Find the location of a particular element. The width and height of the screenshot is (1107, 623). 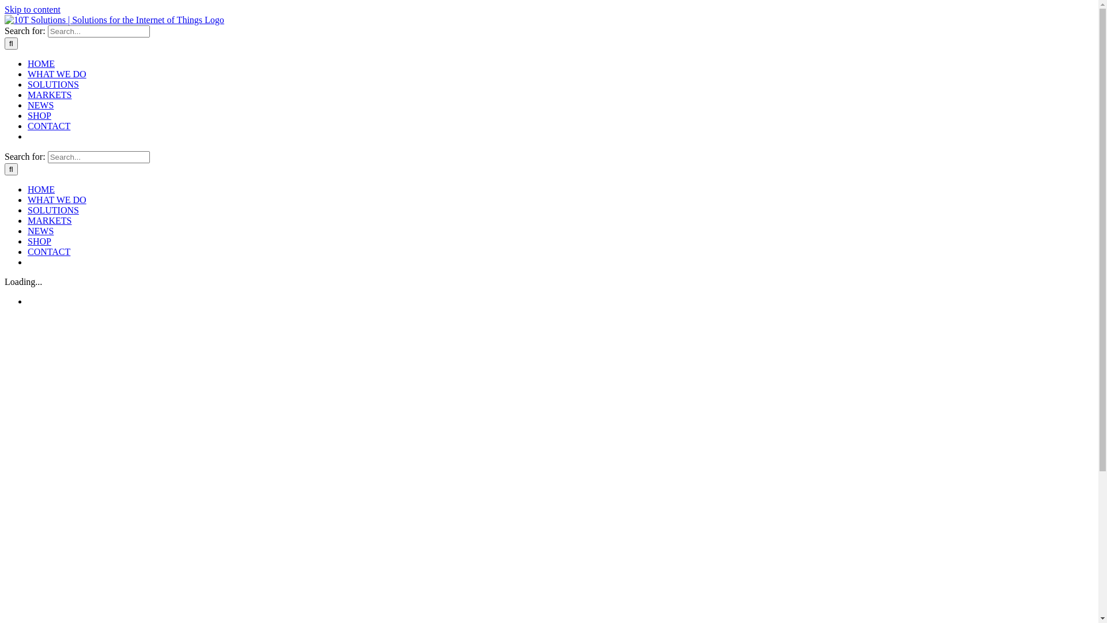

WHAT WE DO is located at coordinates (57, 74).